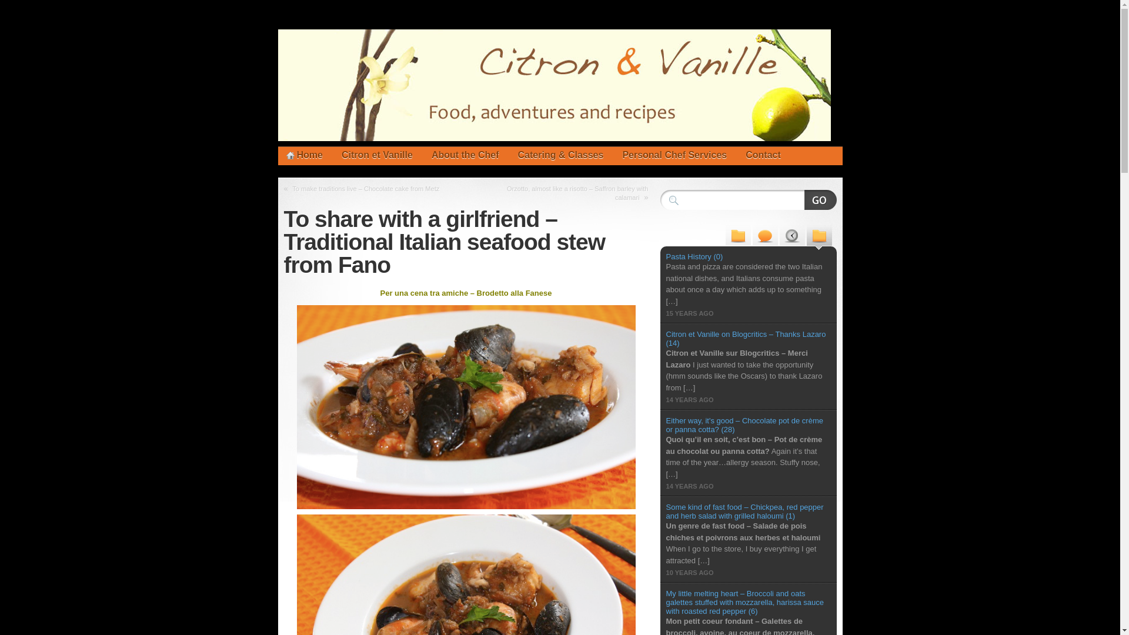  What do you see at coordinates (304, 155) in the screenshot?
I see `Home Page` at bounding box center [304, 155].